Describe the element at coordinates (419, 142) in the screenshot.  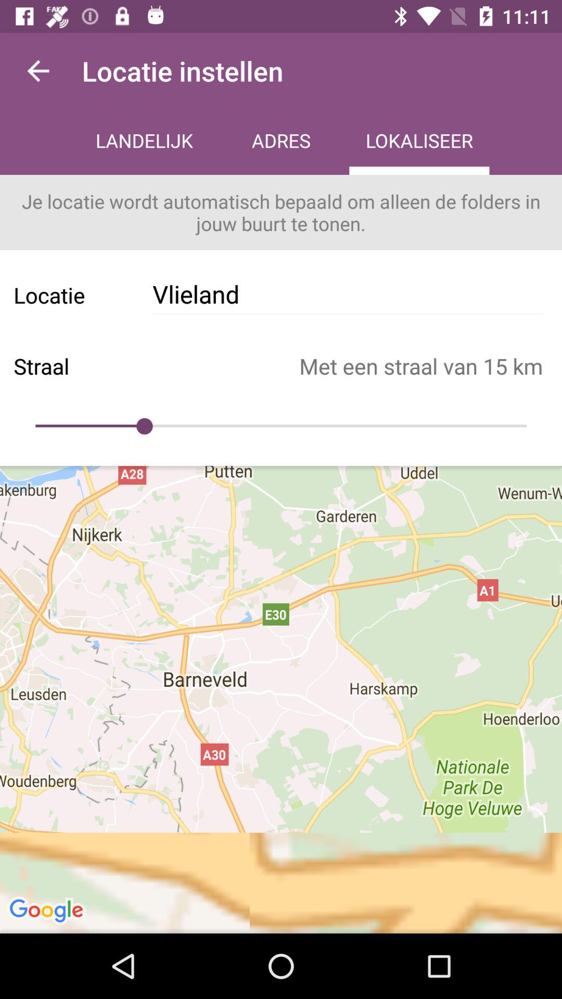
I see `open the lokaliseer item` at that location.